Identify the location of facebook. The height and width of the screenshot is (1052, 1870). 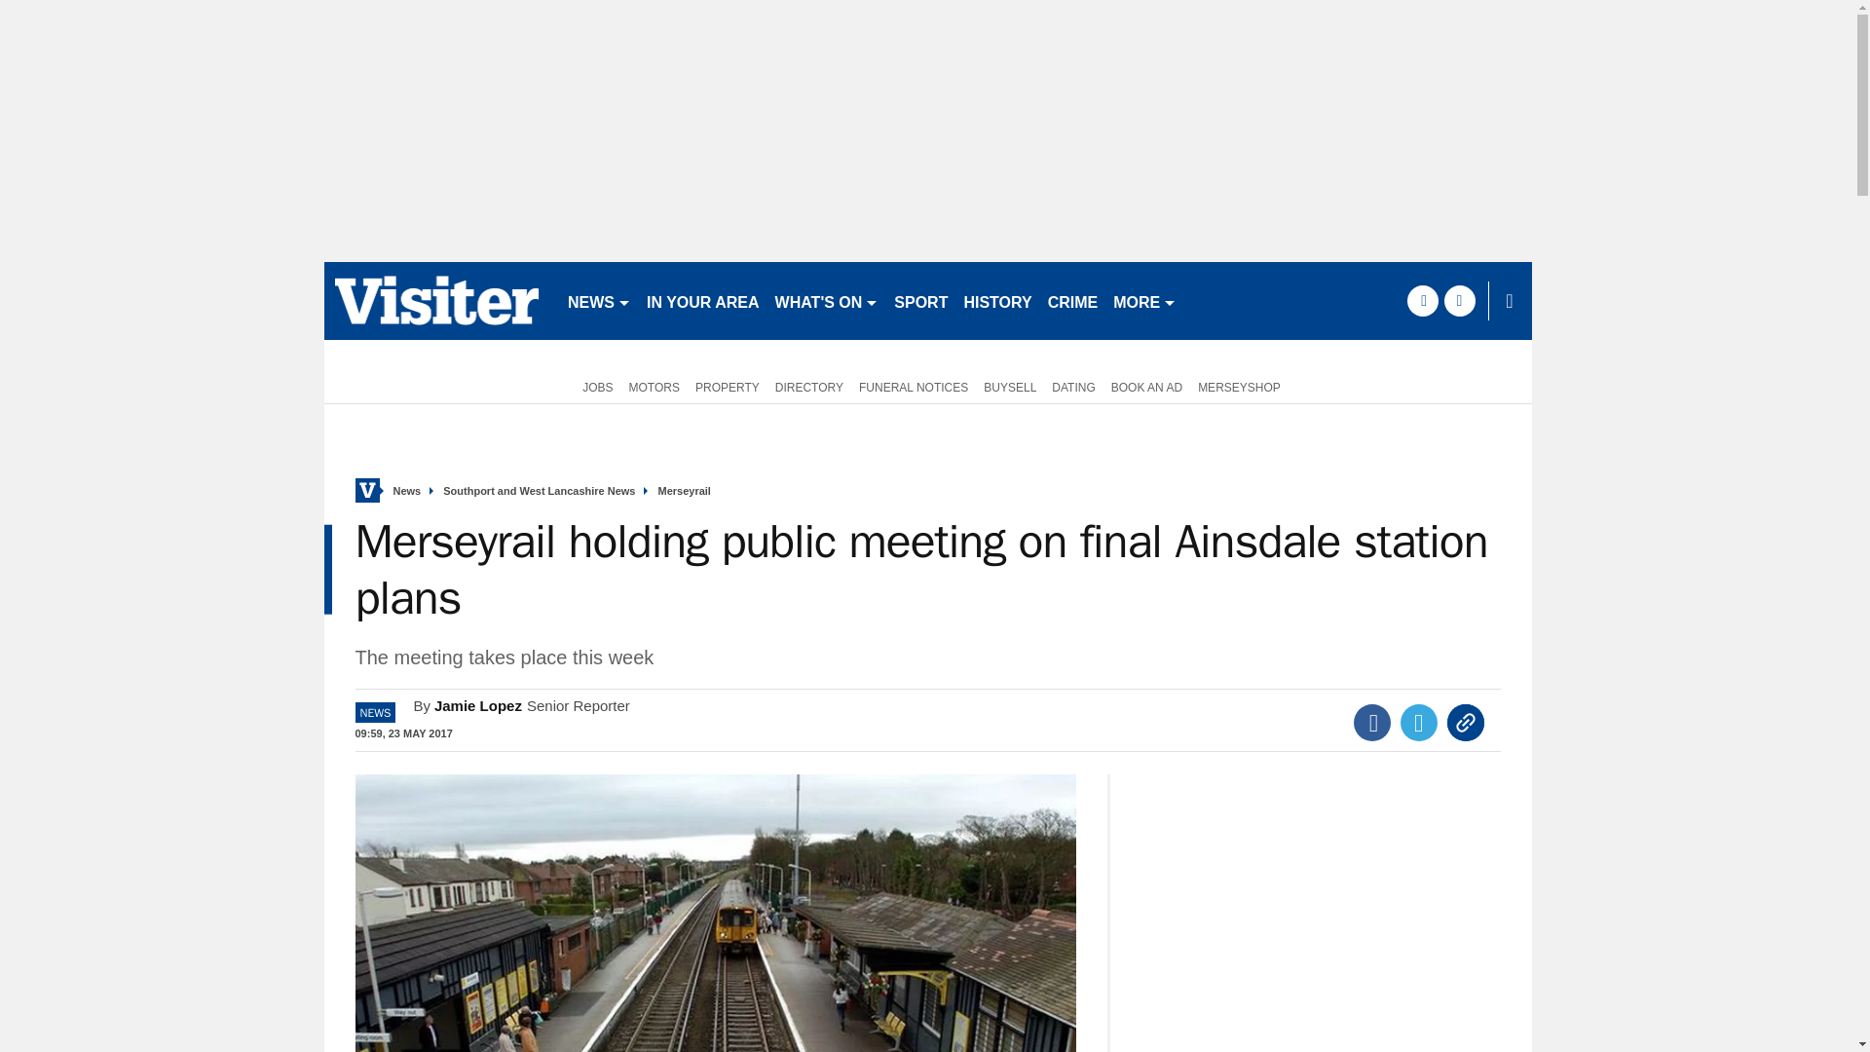
(1422, 300).